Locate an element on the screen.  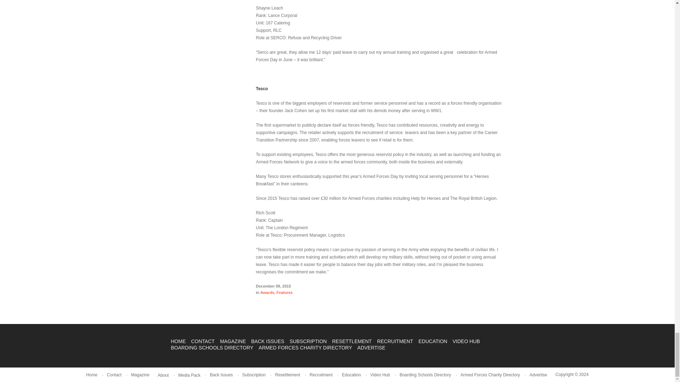
Subscription is located at coordinates (254, 375).